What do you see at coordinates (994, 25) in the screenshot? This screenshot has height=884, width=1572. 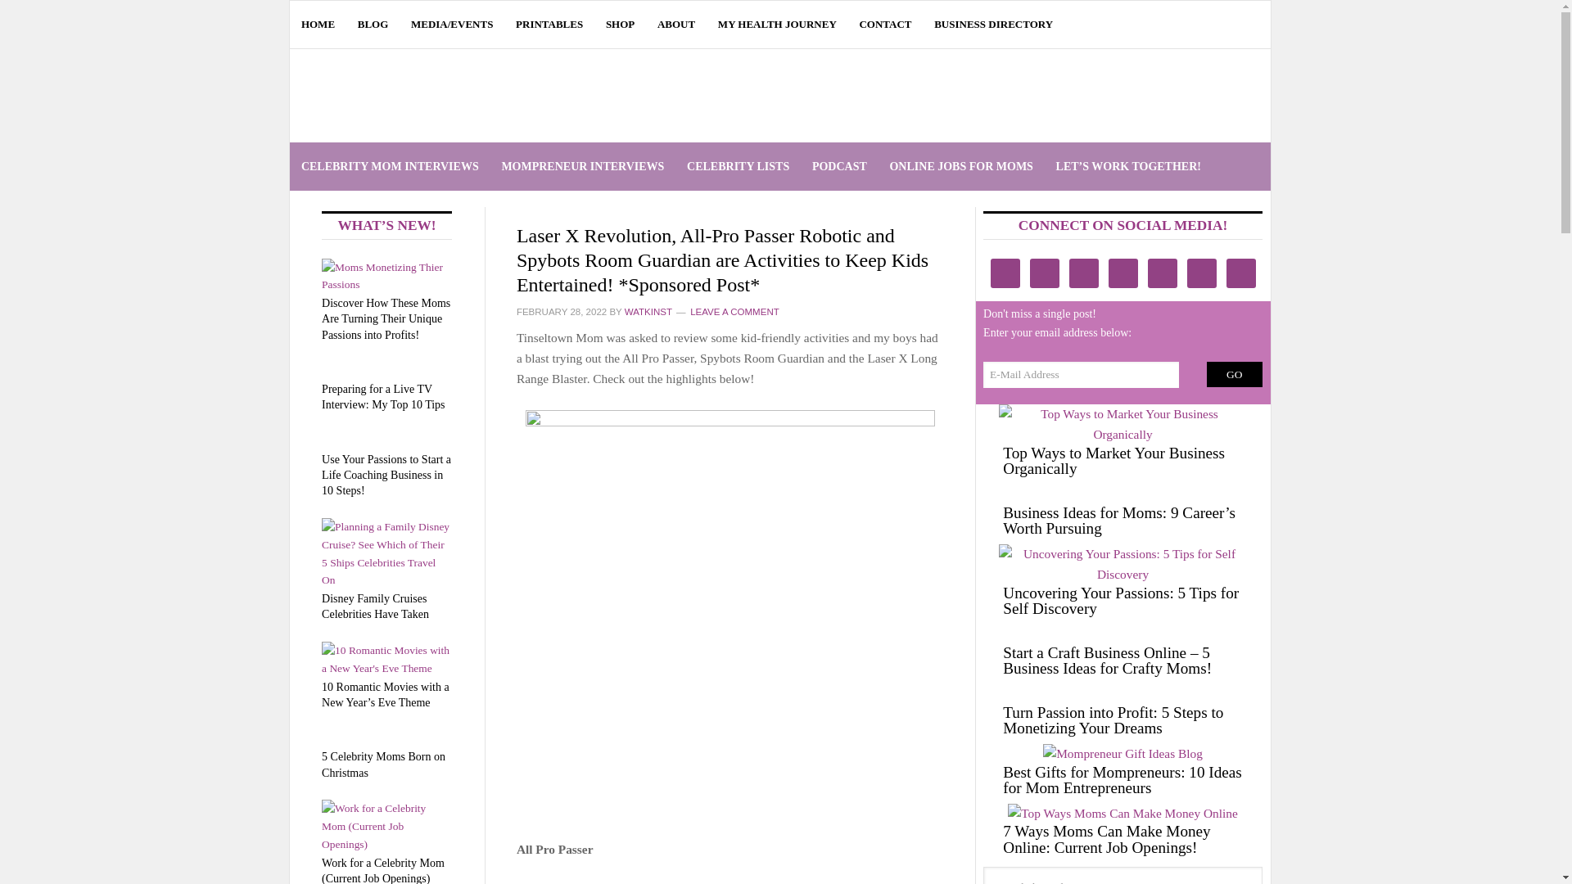 I see `BUSINESS DIRECTORY` at bounding box center [994, 25].